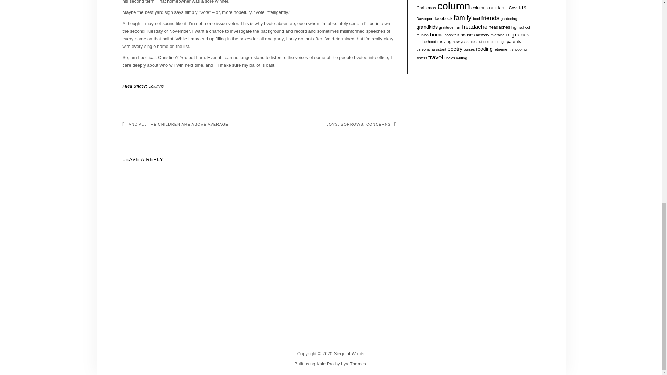 The image size is (667, 375). I want to click on Columns, so click(156, 86).